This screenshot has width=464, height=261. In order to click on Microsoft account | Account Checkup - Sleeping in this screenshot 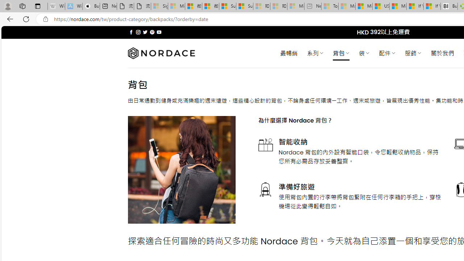, I will do `click(295, 7)`.